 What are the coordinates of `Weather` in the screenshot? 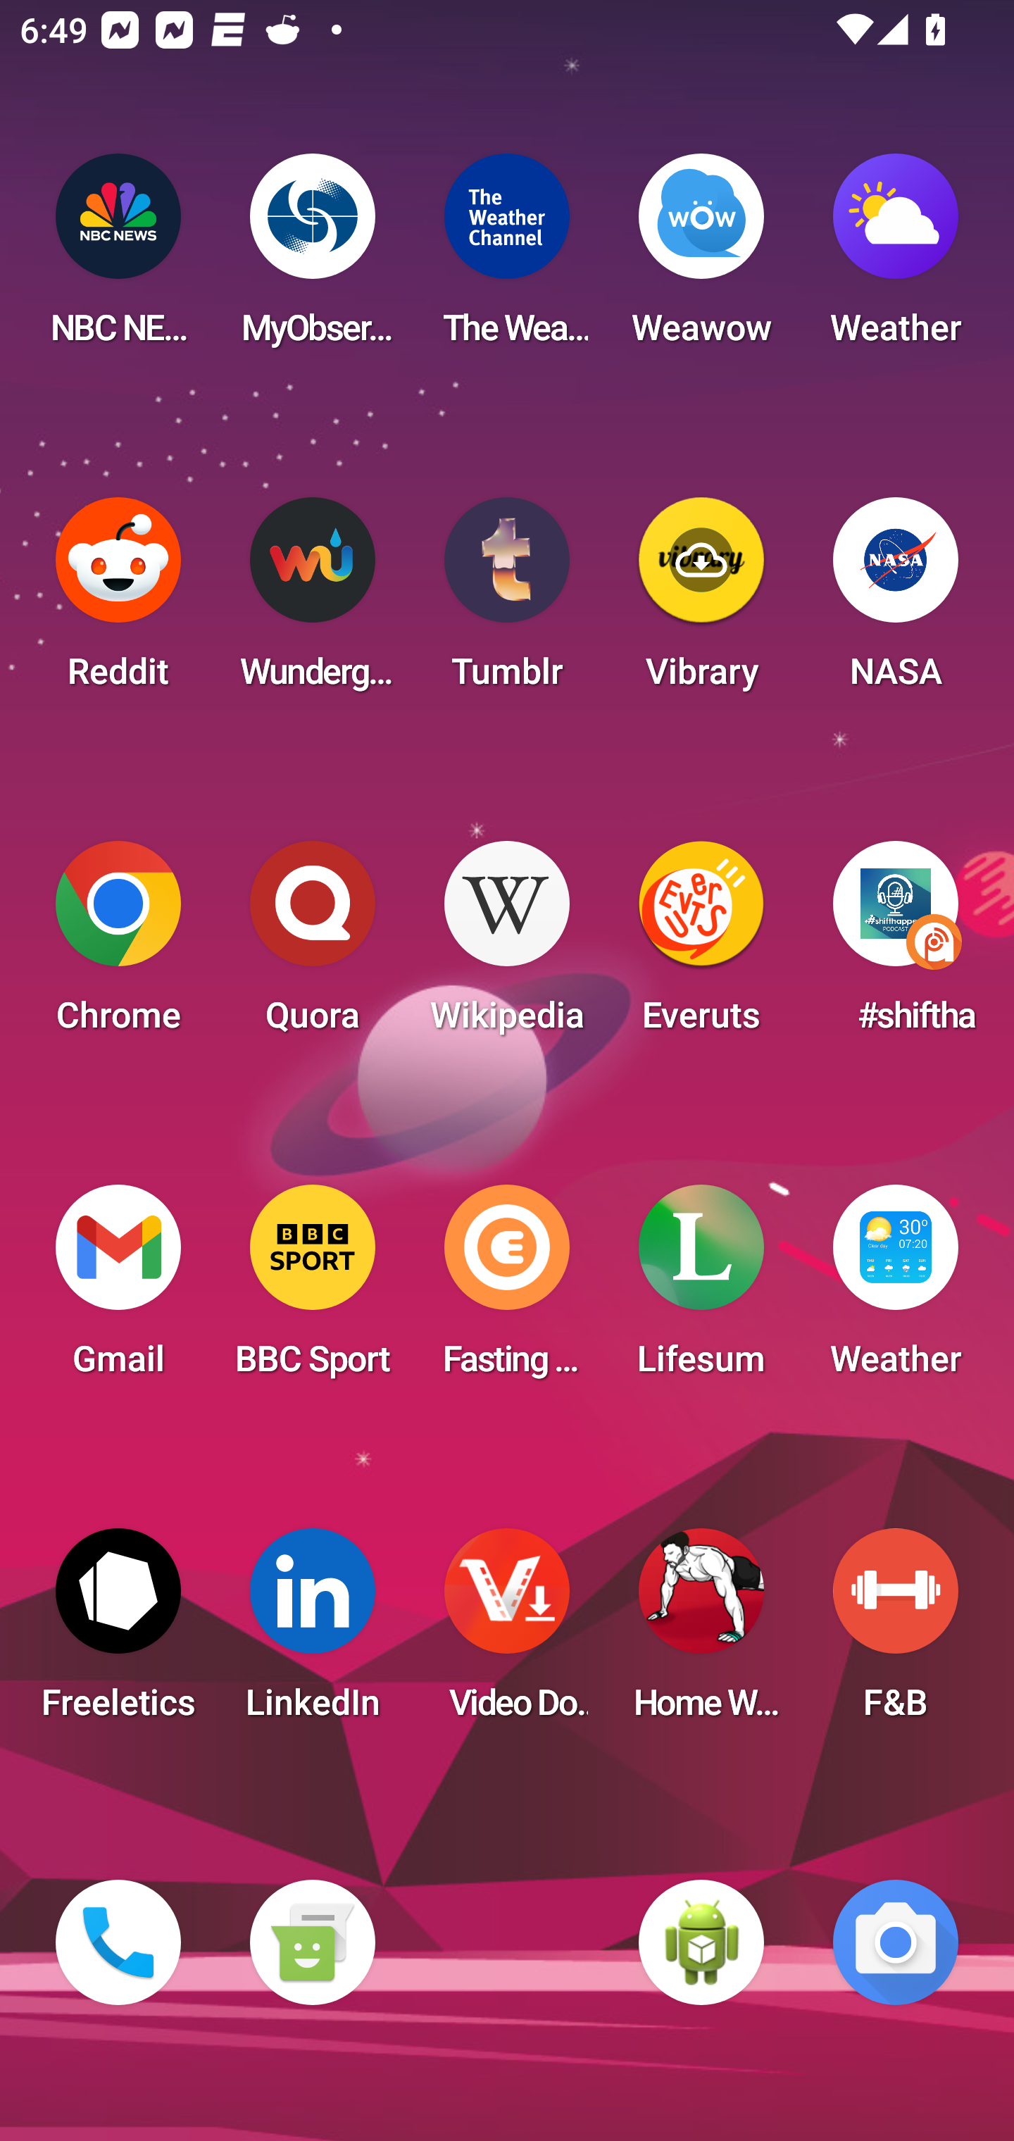 It's located at (896, 258).